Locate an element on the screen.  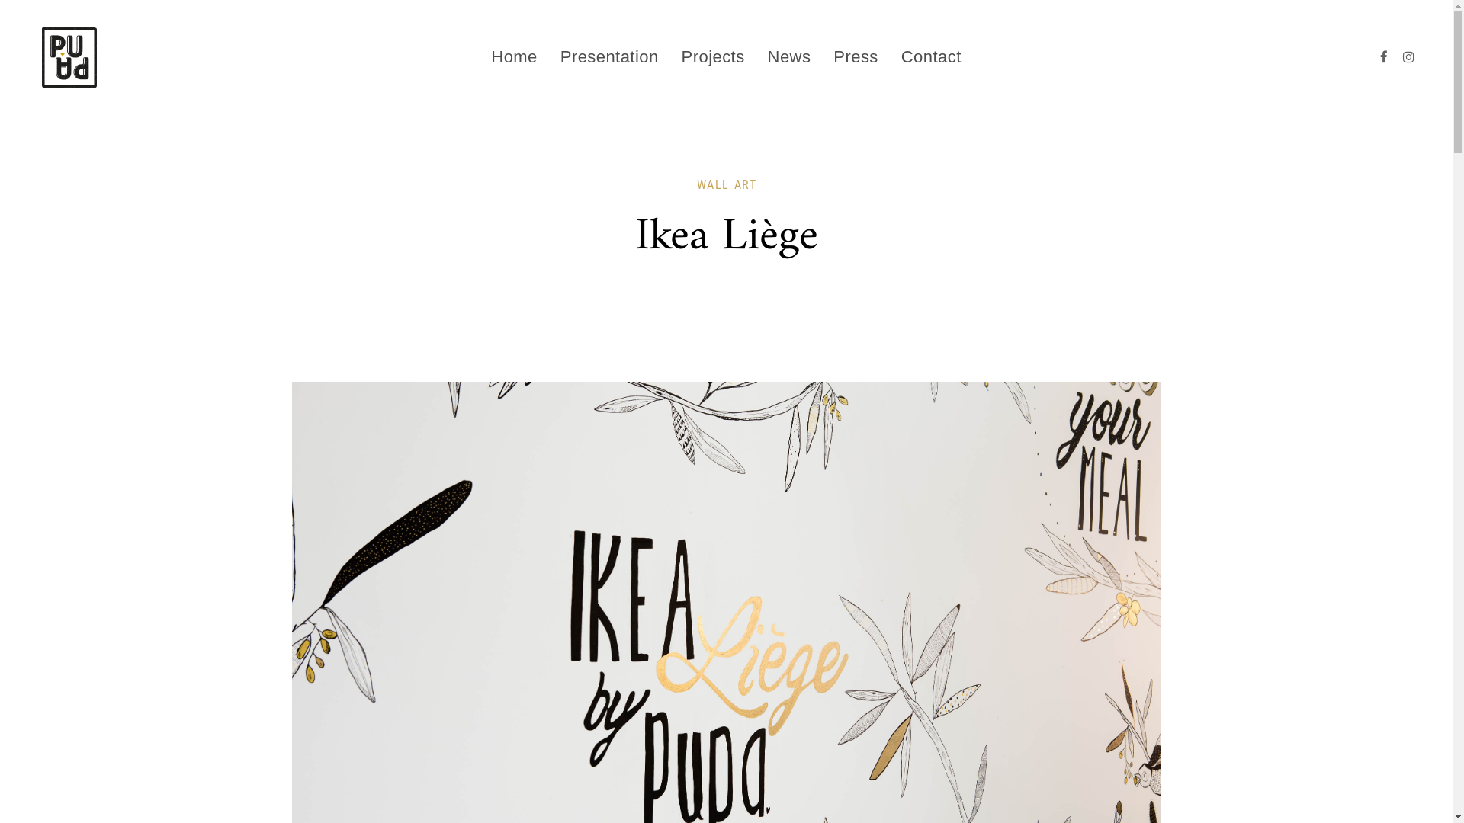
Press is located at coordinates (856, 57).